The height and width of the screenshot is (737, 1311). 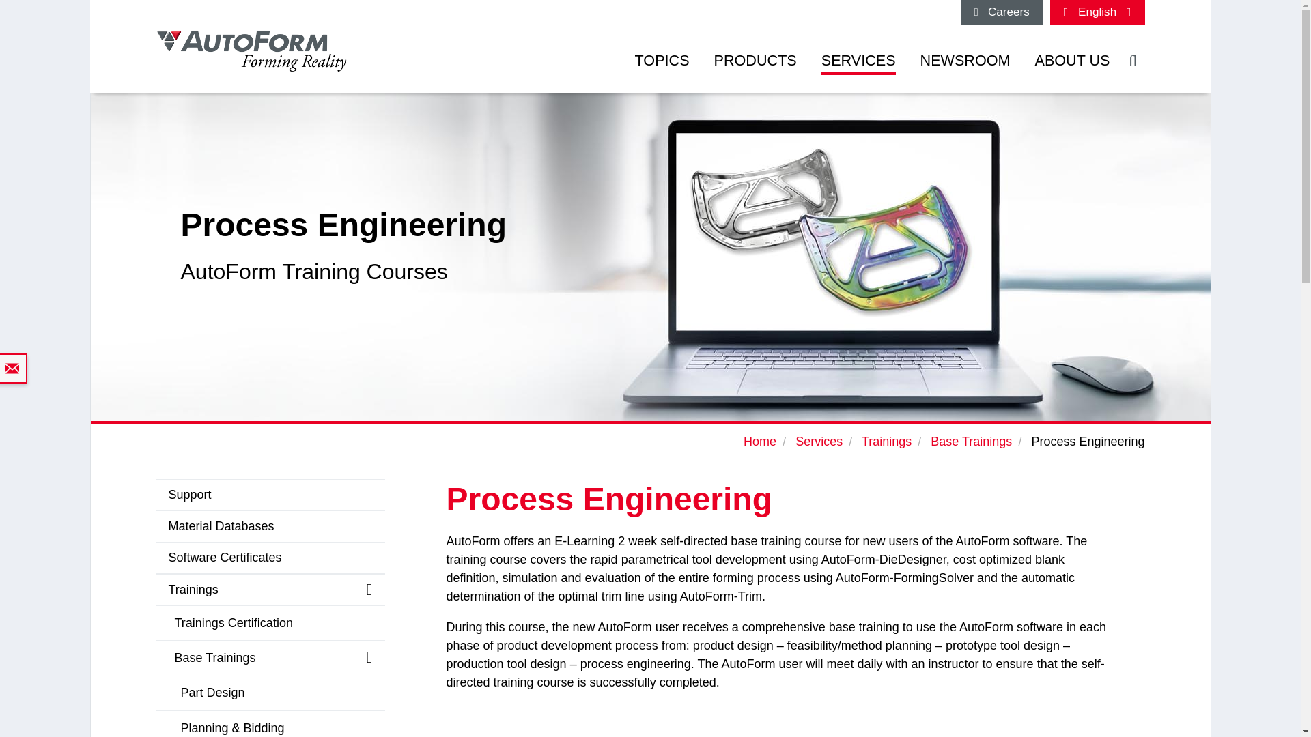 What do you see at coordinates (1002, 12) in the screenshot?
I see `Careers` at bounding box center [1002, 12].